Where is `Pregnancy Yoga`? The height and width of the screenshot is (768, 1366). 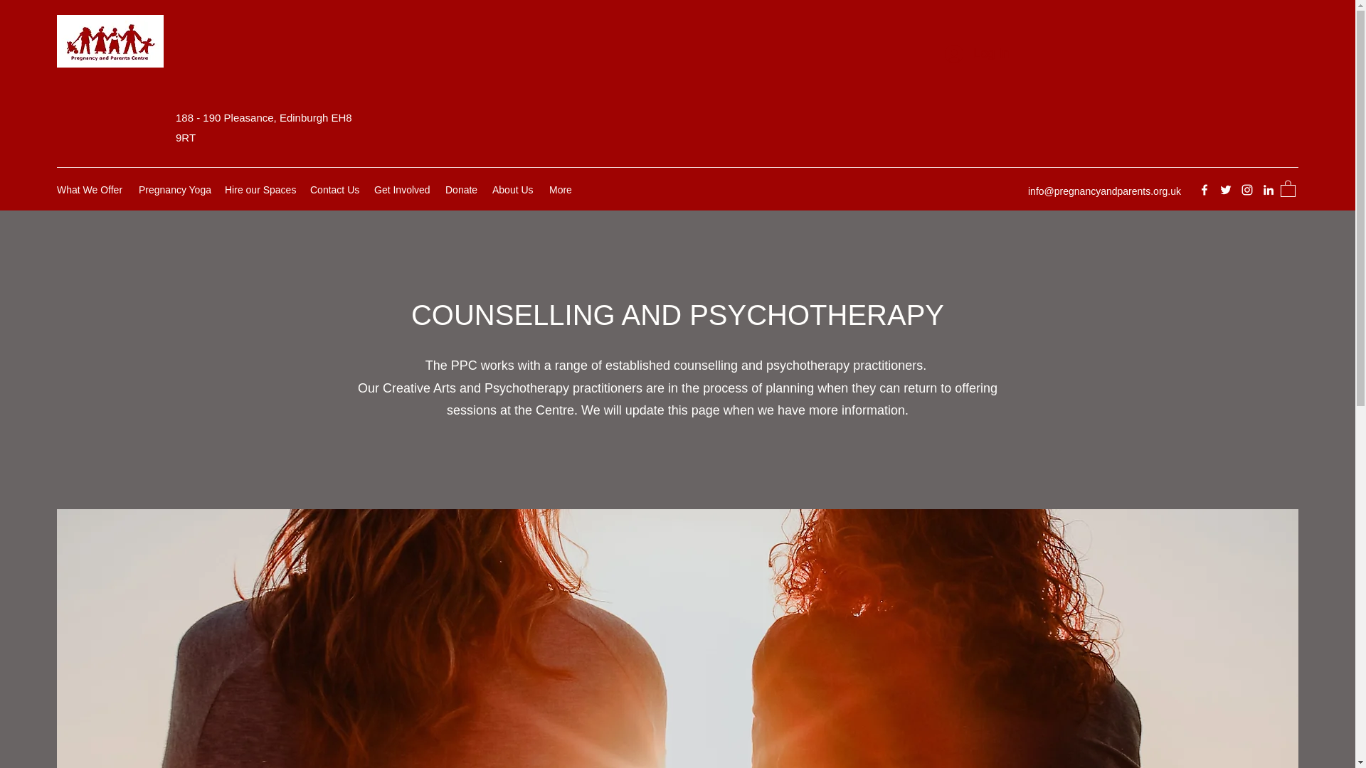
Pregnancy Yoga is located at coordinates (174, 189).